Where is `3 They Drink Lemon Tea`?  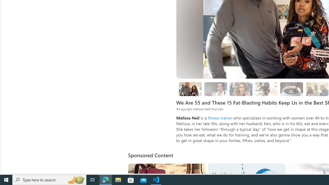
3 They Drink Lemon Tea is located at coordinates (266, 89).